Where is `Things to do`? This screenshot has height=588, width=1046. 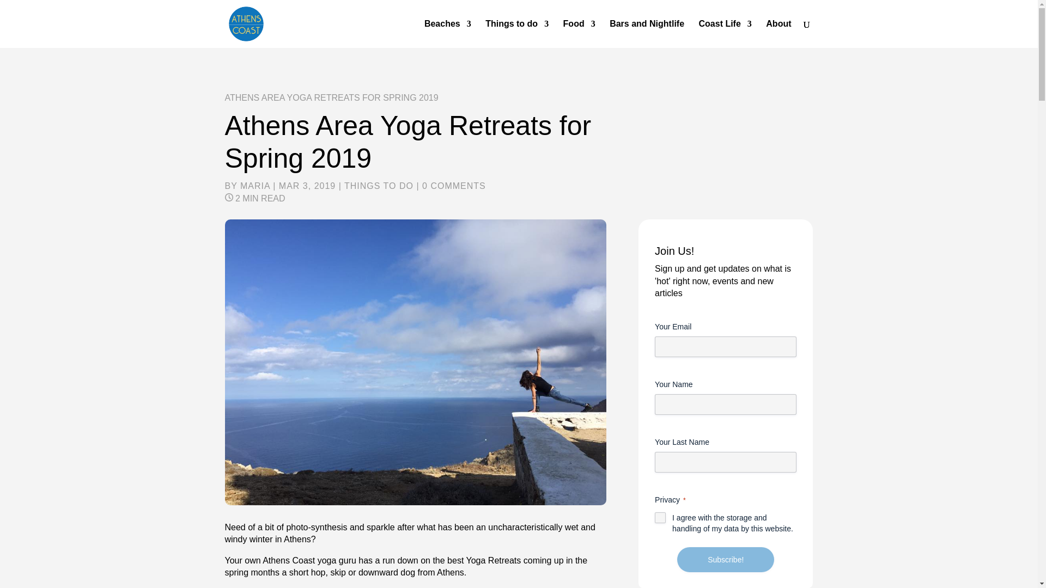 Things to do is located at coordinates (516, 34).